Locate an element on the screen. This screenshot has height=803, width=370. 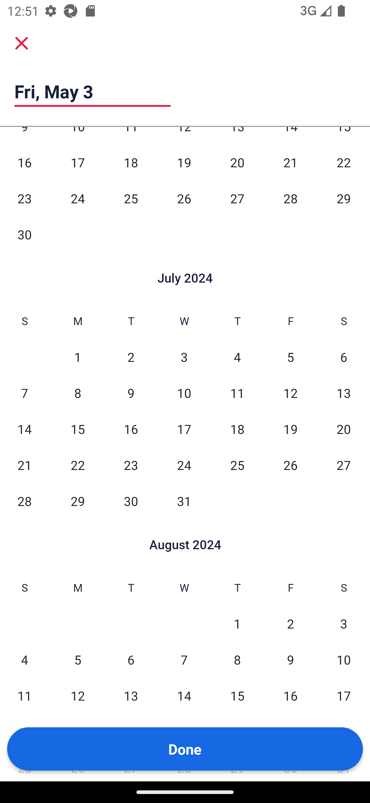
26 Fri, Jul 26, Not Selected is located at coordinates (290, 465).